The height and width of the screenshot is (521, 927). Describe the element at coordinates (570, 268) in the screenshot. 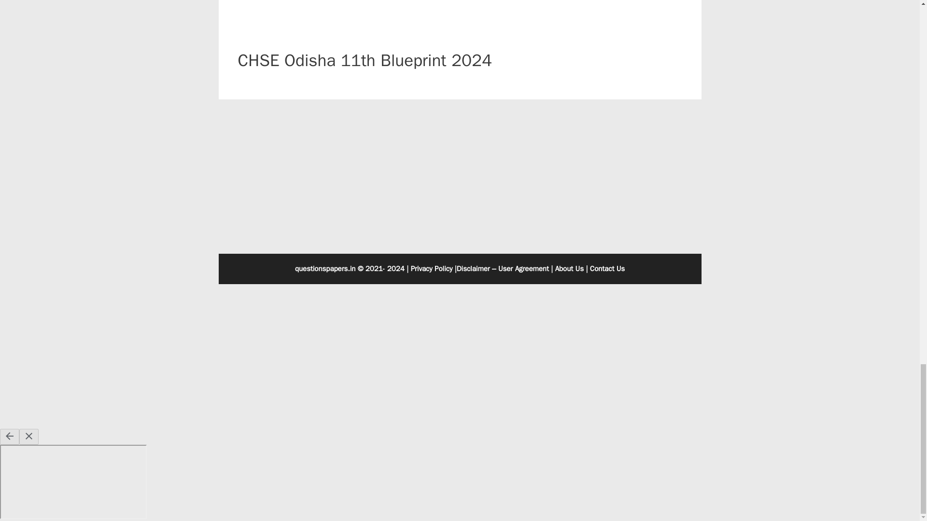

I see `About Us` at that location.